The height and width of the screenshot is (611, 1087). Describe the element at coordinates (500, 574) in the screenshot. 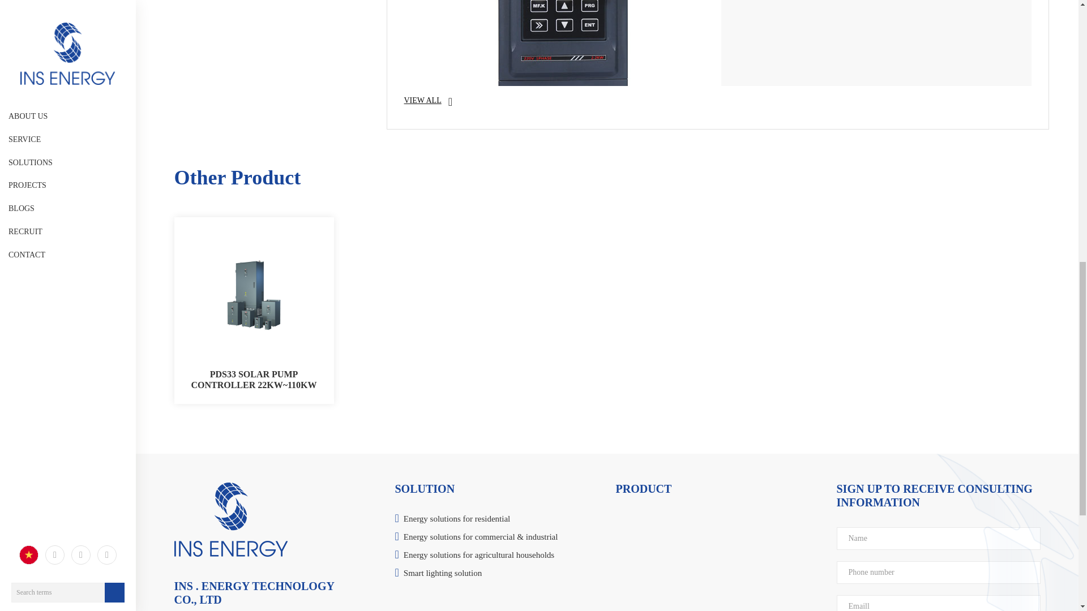

I see `Smart lighting solution` at that location.